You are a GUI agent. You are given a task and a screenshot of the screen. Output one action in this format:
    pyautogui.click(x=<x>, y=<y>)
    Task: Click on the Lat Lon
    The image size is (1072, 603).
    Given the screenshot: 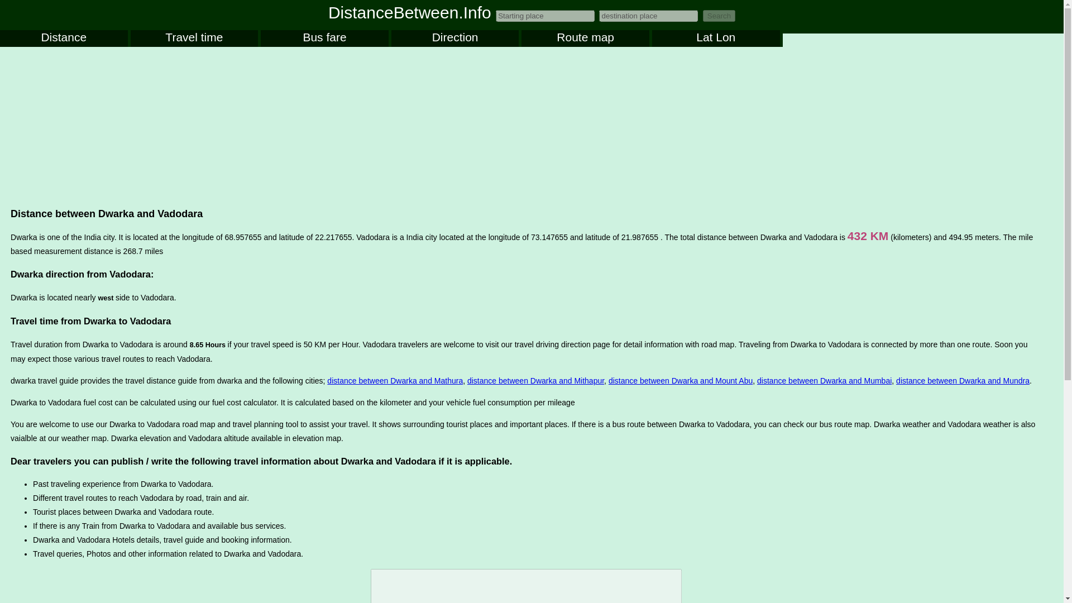 What is the action you would take?
    pyautogui.click(x=716, y=39)
    